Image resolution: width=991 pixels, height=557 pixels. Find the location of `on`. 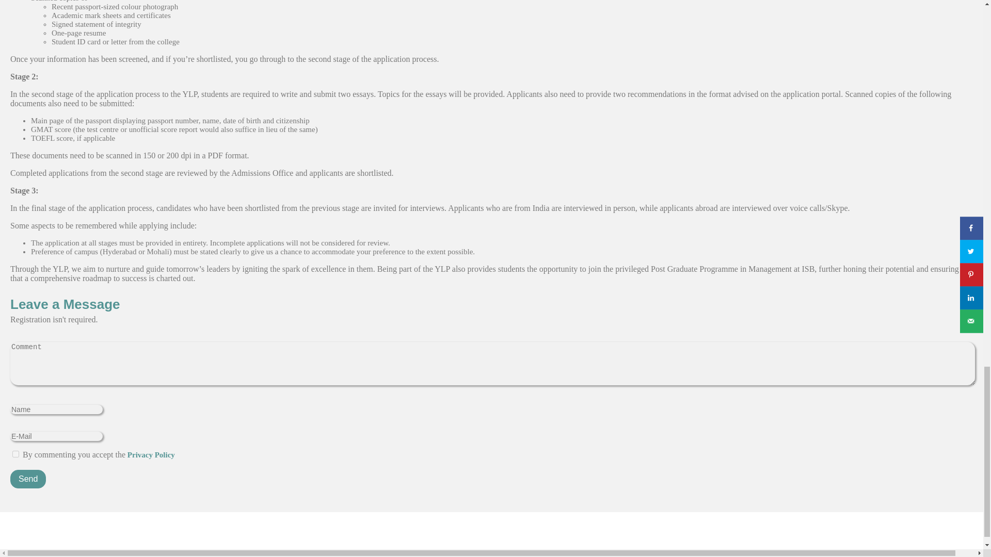

on is located at coordinates (15, 454).